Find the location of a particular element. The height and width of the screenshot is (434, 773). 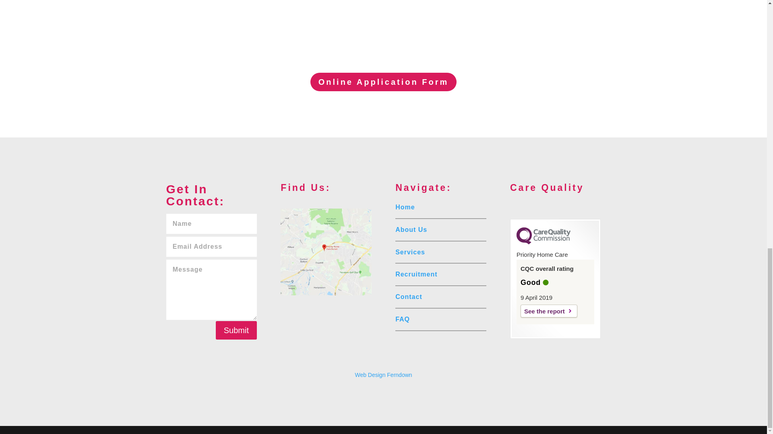

Online Application Form is located at coordinates (383, 82).